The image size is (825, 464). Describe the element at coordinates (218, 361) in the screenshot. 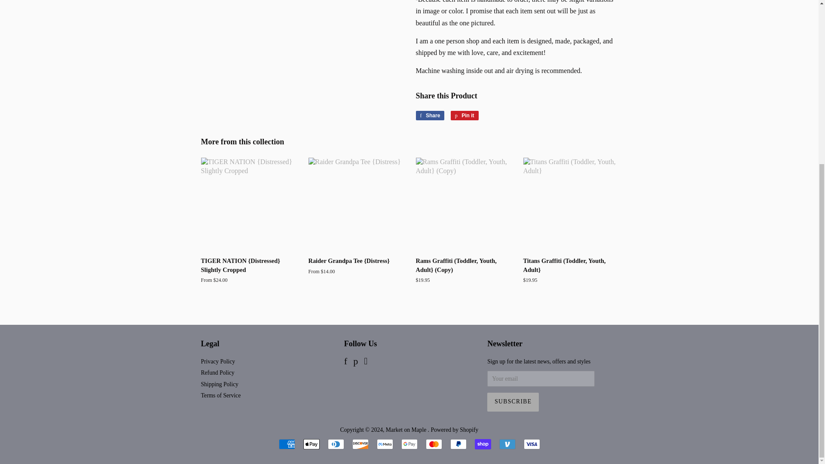

I see `Privacy Policy` at that location.